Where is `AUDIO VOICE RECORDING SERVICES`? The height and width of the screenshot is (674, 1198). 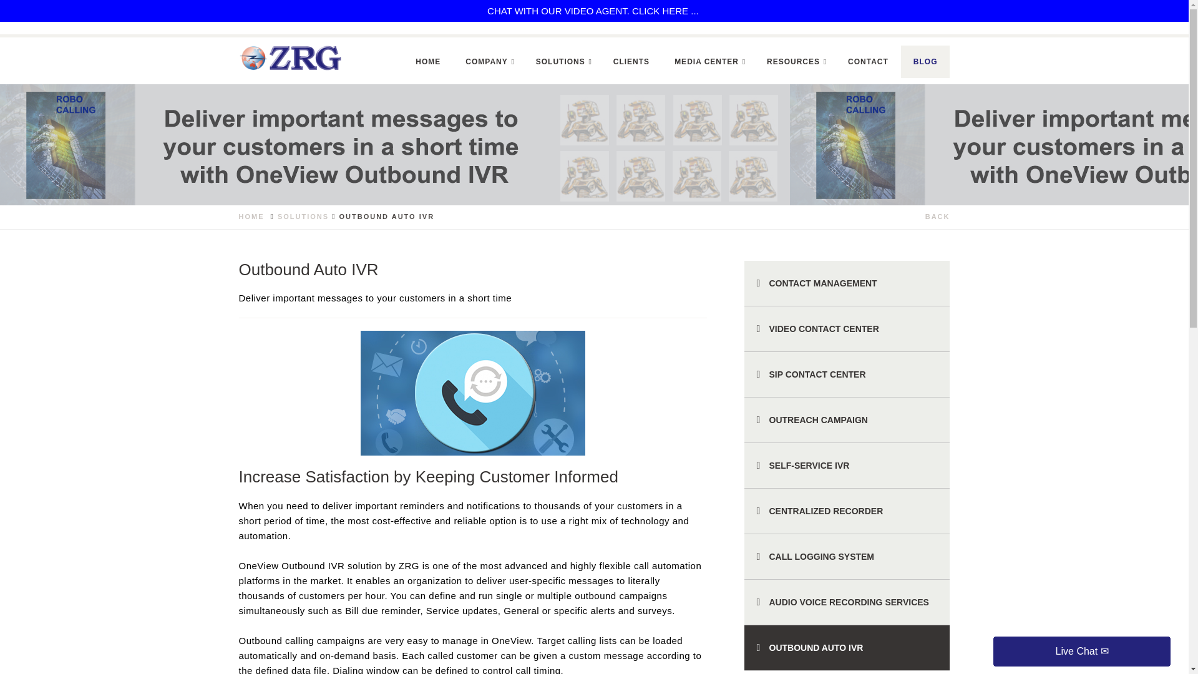 AUDIO VOICE RECORDING SERVICES is located at coordinates (847, 602).